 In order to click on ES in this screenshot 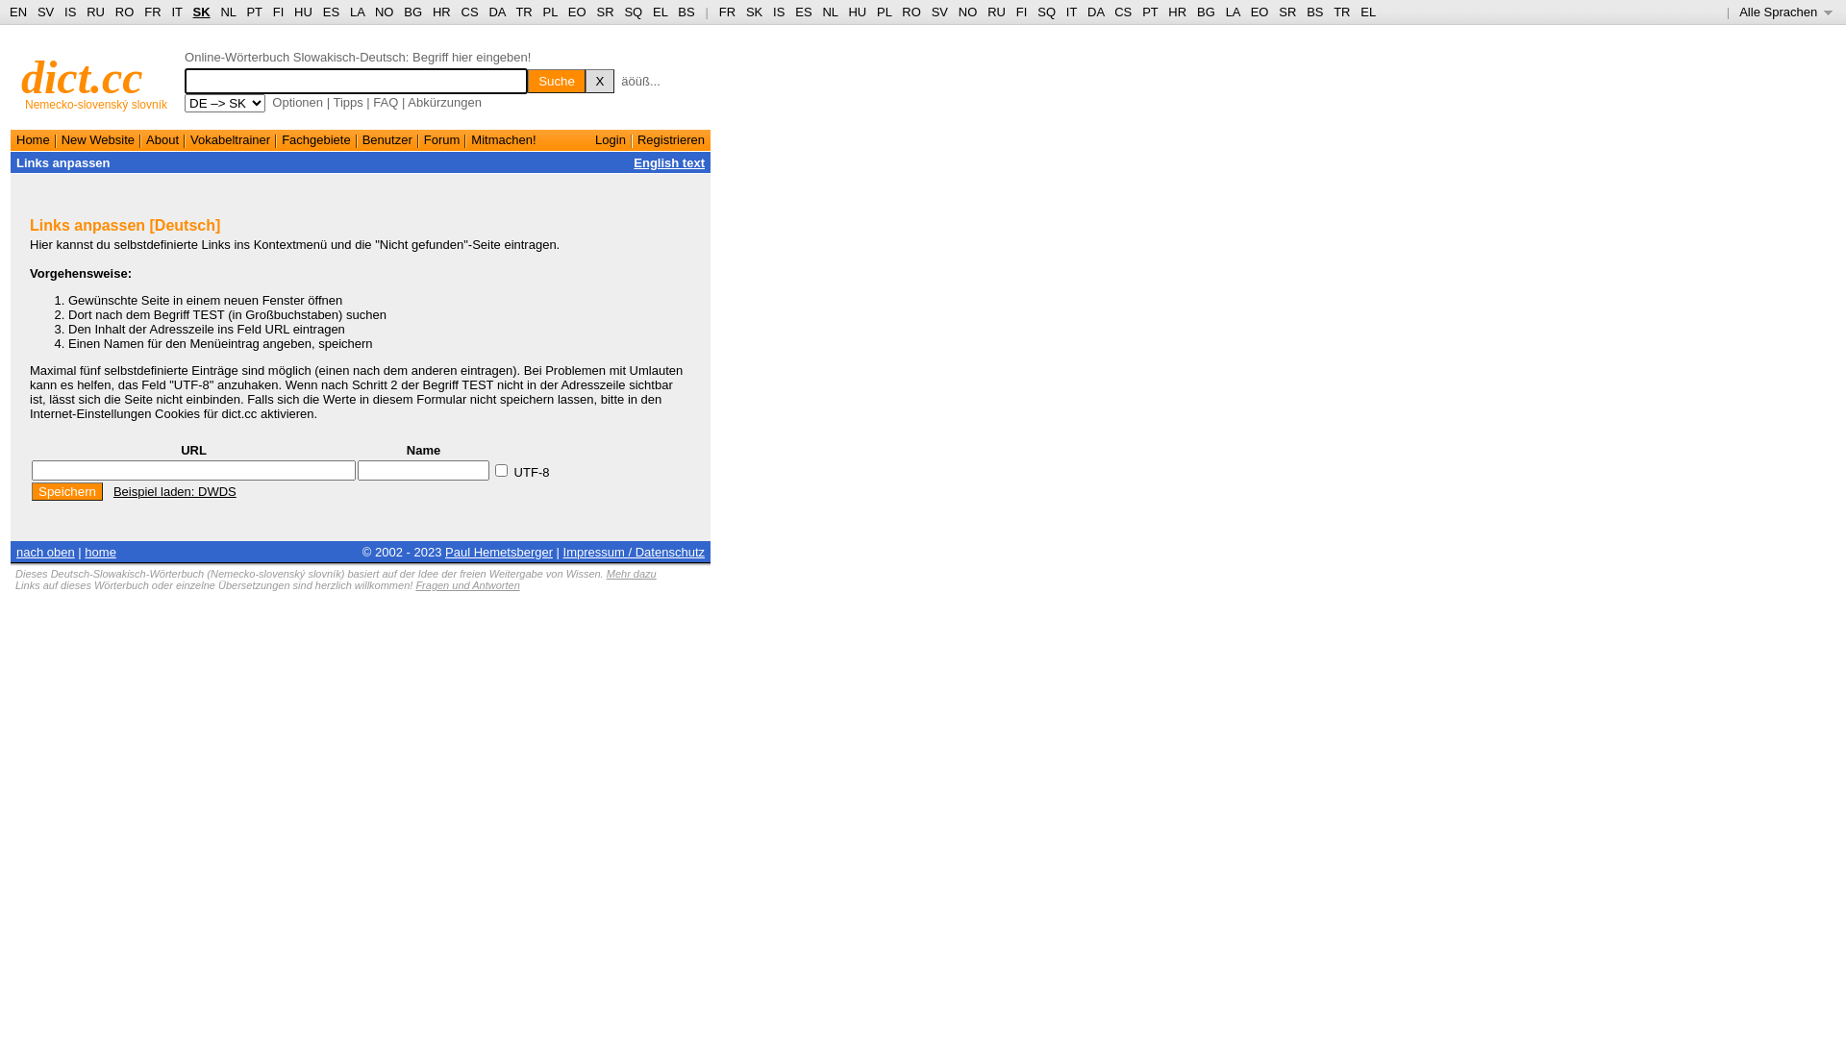, I will do `click(804, 12)`.